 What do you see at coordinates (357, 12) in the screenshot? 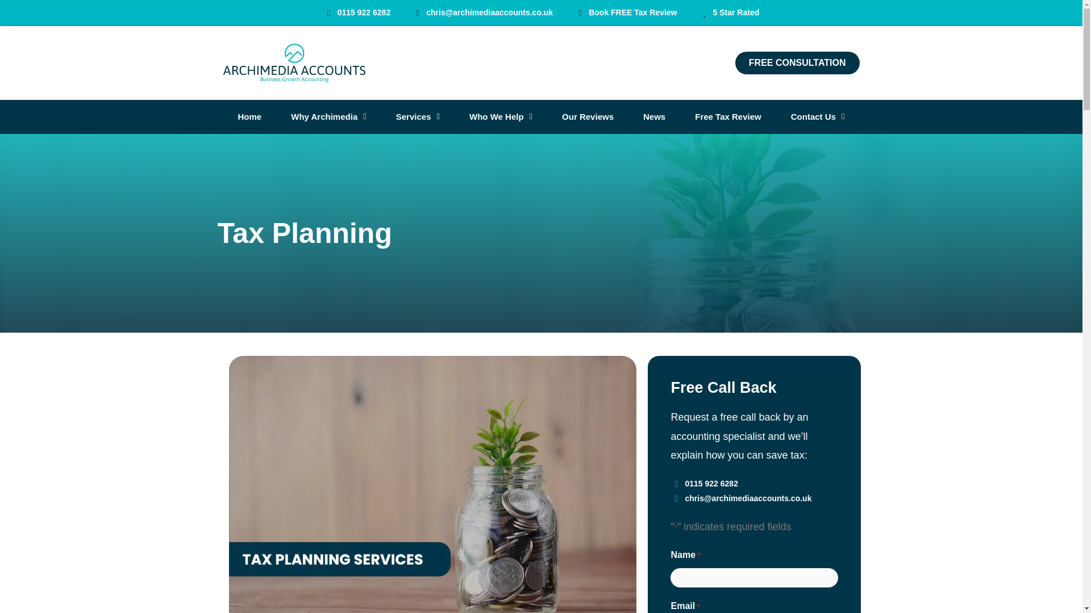
I see `0115 922 6282` at bounding box center [357, 12].